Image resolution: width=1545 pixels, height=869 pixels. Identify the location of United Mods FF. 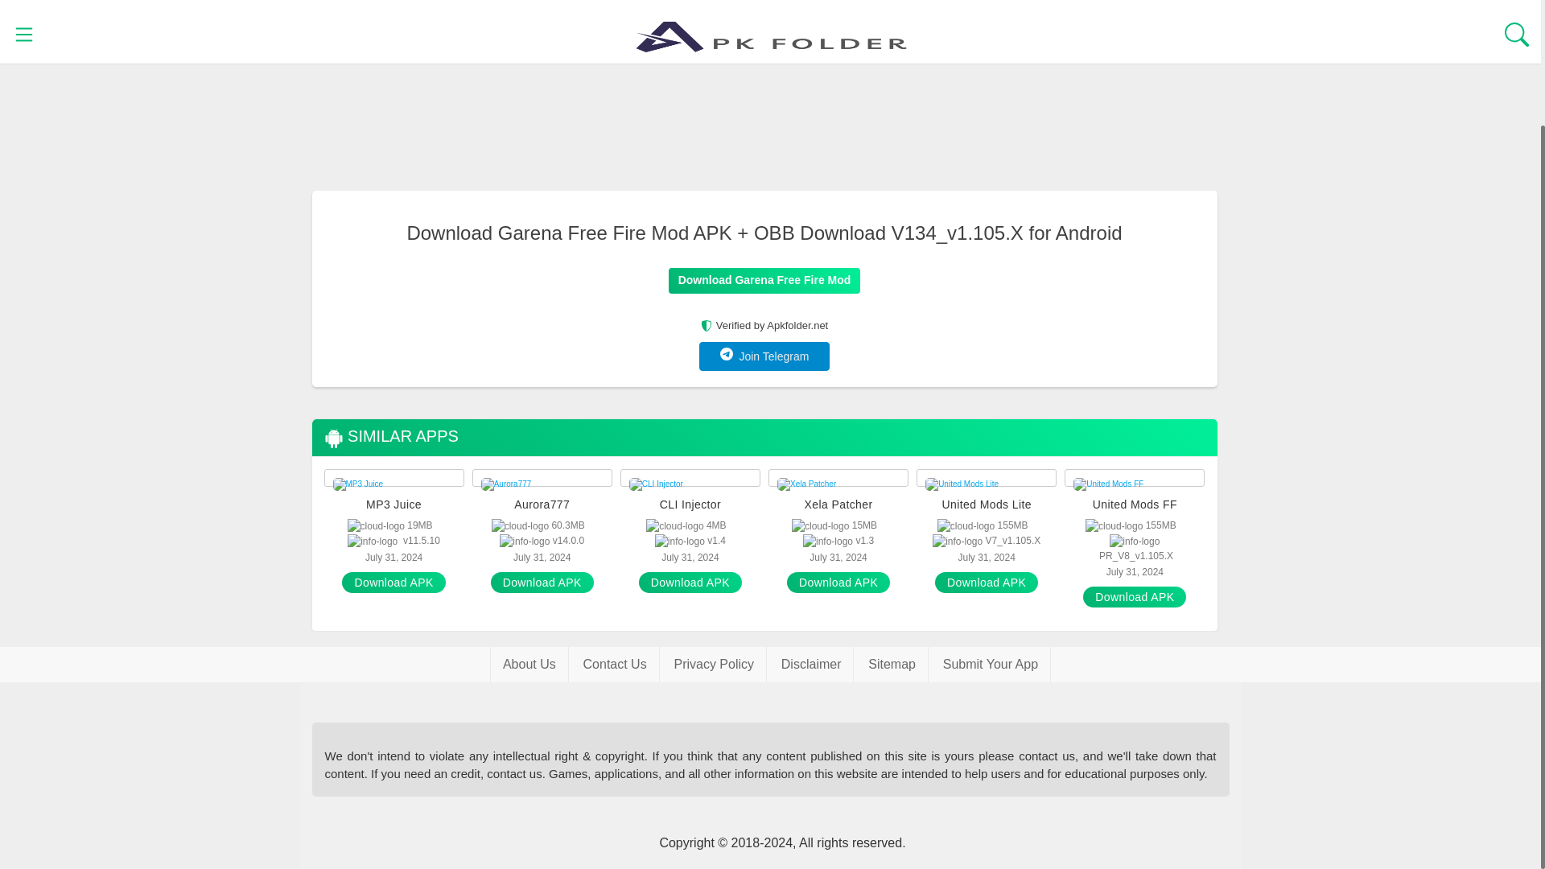
(1135, 504).